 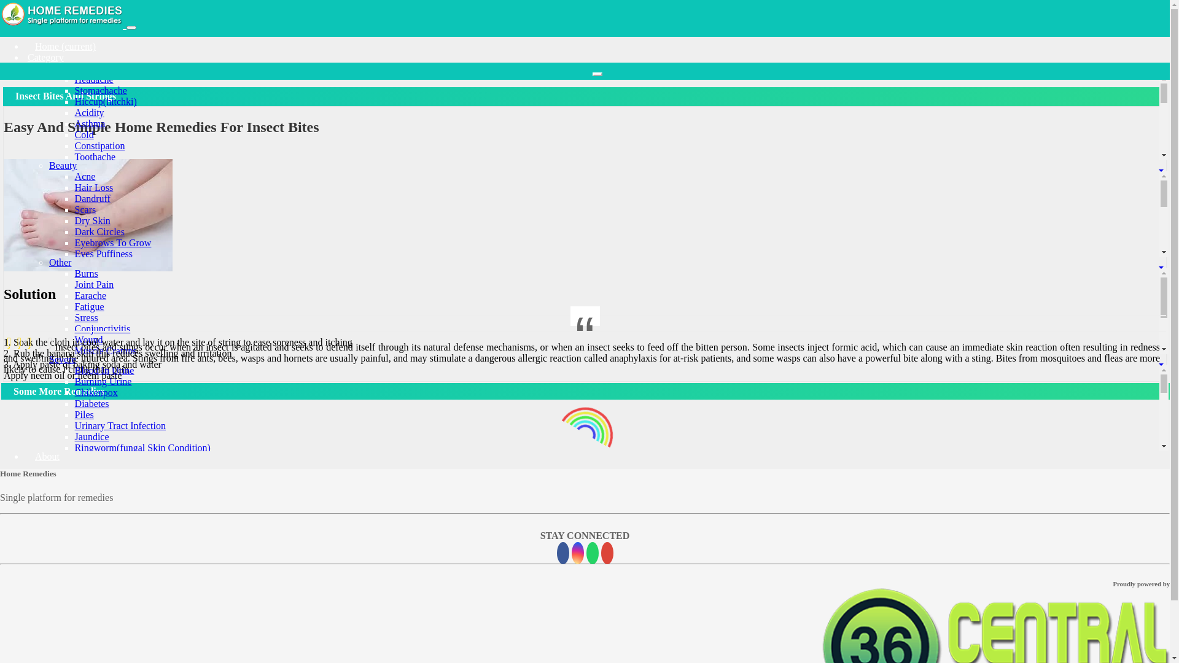 What do you see at coordinates (88, 179) in the screenshot?
I see `Cough` at bounding box center [88, 179].